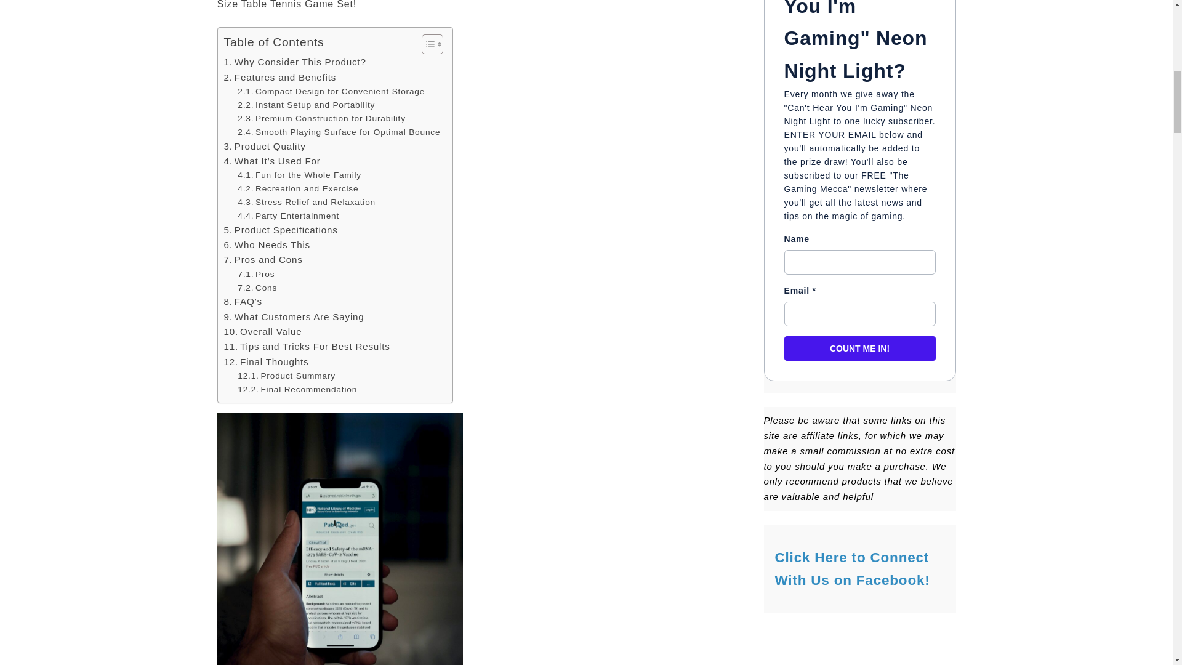 This screenshot has height=665, width=1182. What do you see at coordinates (267, 245) in the screenshot?
I see `Who Needs This` at bounding box center [267, 245].